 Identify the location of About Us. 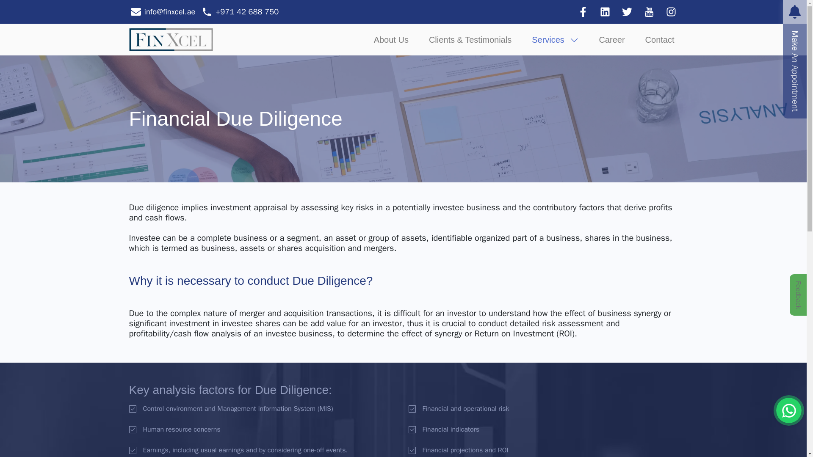
(391, 39).